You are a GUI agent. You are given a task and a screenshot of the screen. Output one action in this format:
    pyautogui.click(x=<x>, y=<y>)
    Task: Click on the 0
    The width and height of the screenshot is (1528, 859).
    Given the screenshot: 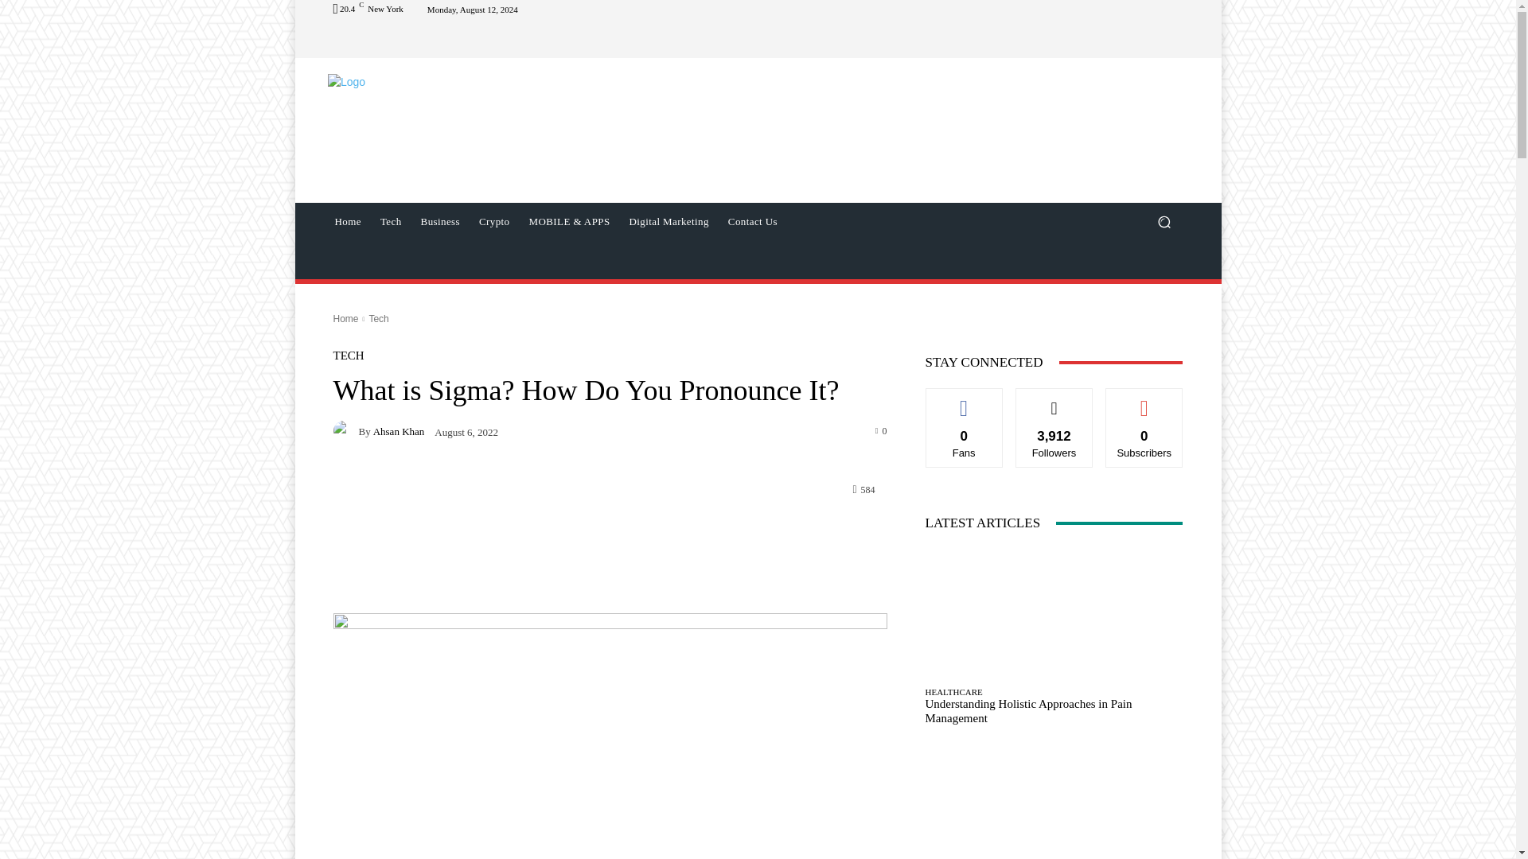 What is the action you would take?
    pyautogui.click(x=882, y=429)
    